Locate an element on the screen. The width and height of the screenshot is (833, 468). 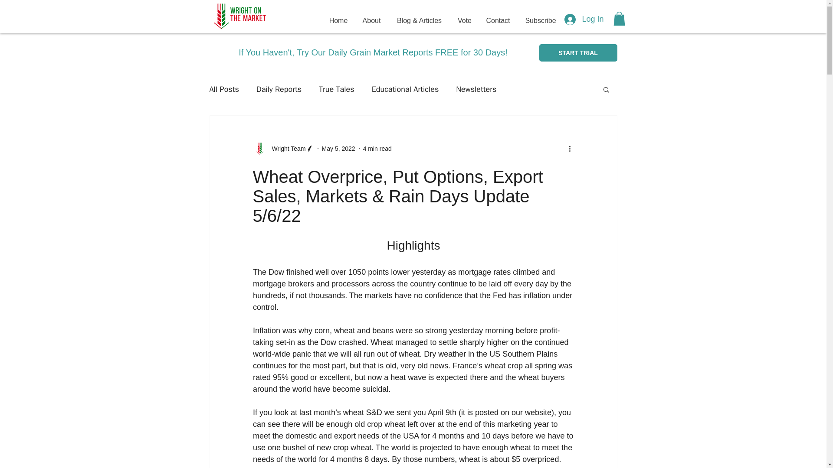
4 min read is located at coordinates (377, 148).